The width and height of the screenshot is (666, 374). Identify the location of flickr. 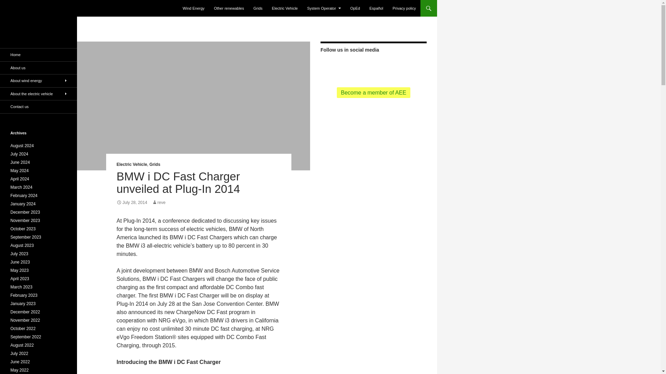
(398, 66).